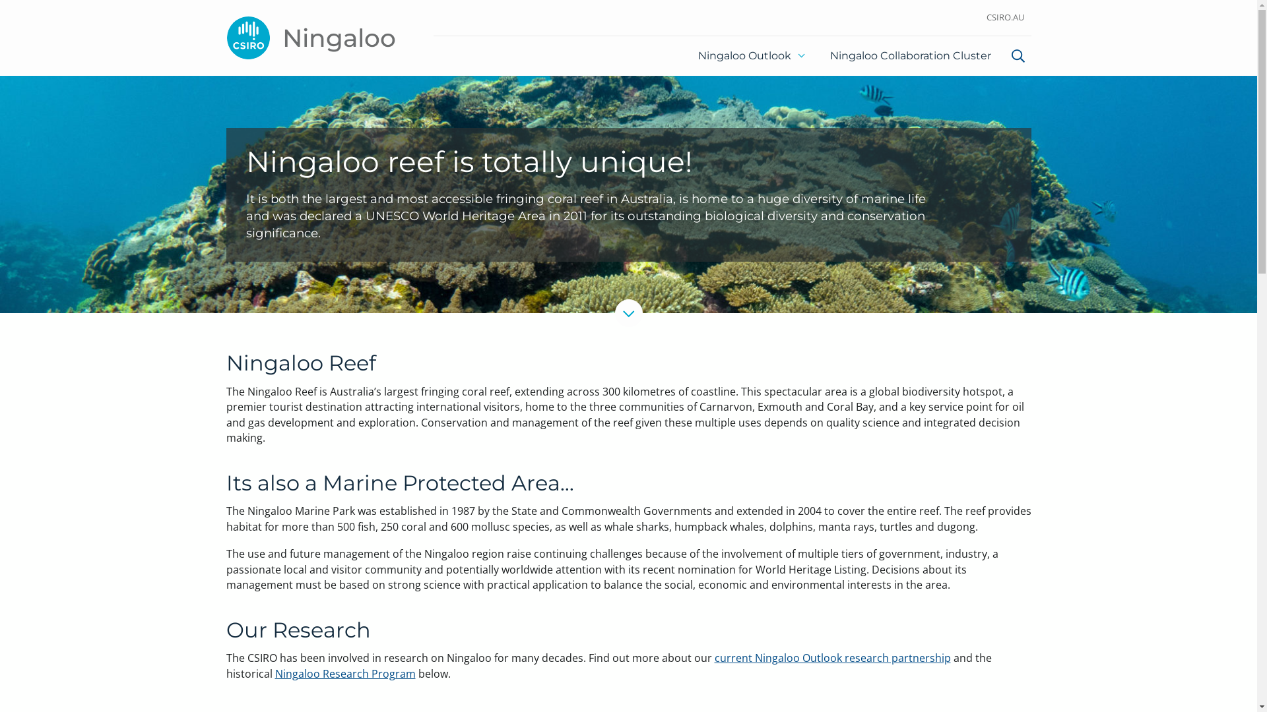 This screenshot has width=1267, height=712. What do you see at coordinates (1006, 18) in the screenshot?
I see `CSIRO.AU` at bounding box center [1006, 18].